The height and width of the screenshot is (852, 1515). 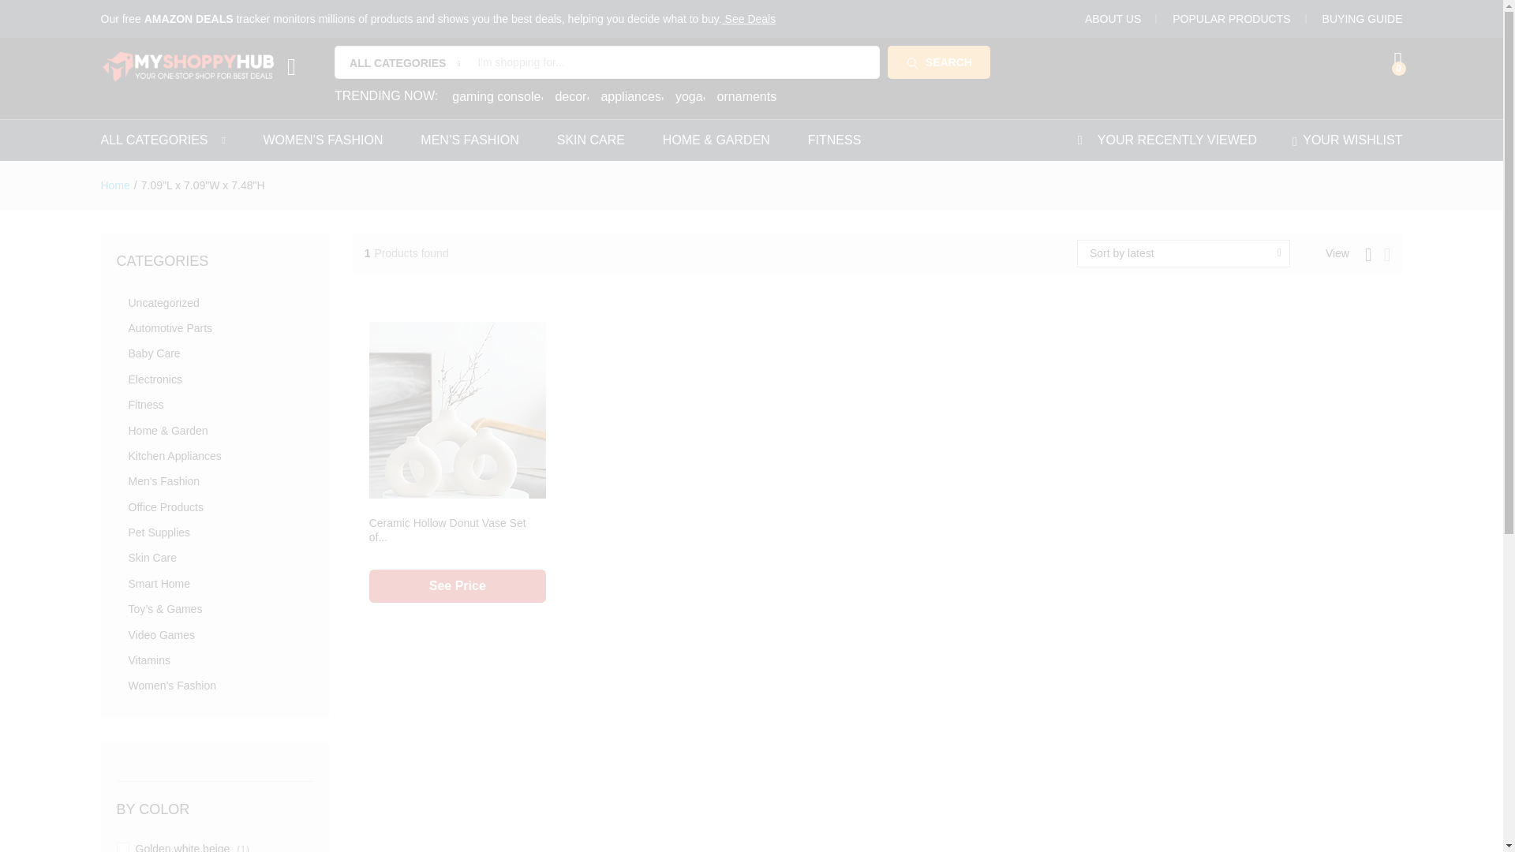 I want to click on ALL CATEGORIES, so click(x=155, y=140).